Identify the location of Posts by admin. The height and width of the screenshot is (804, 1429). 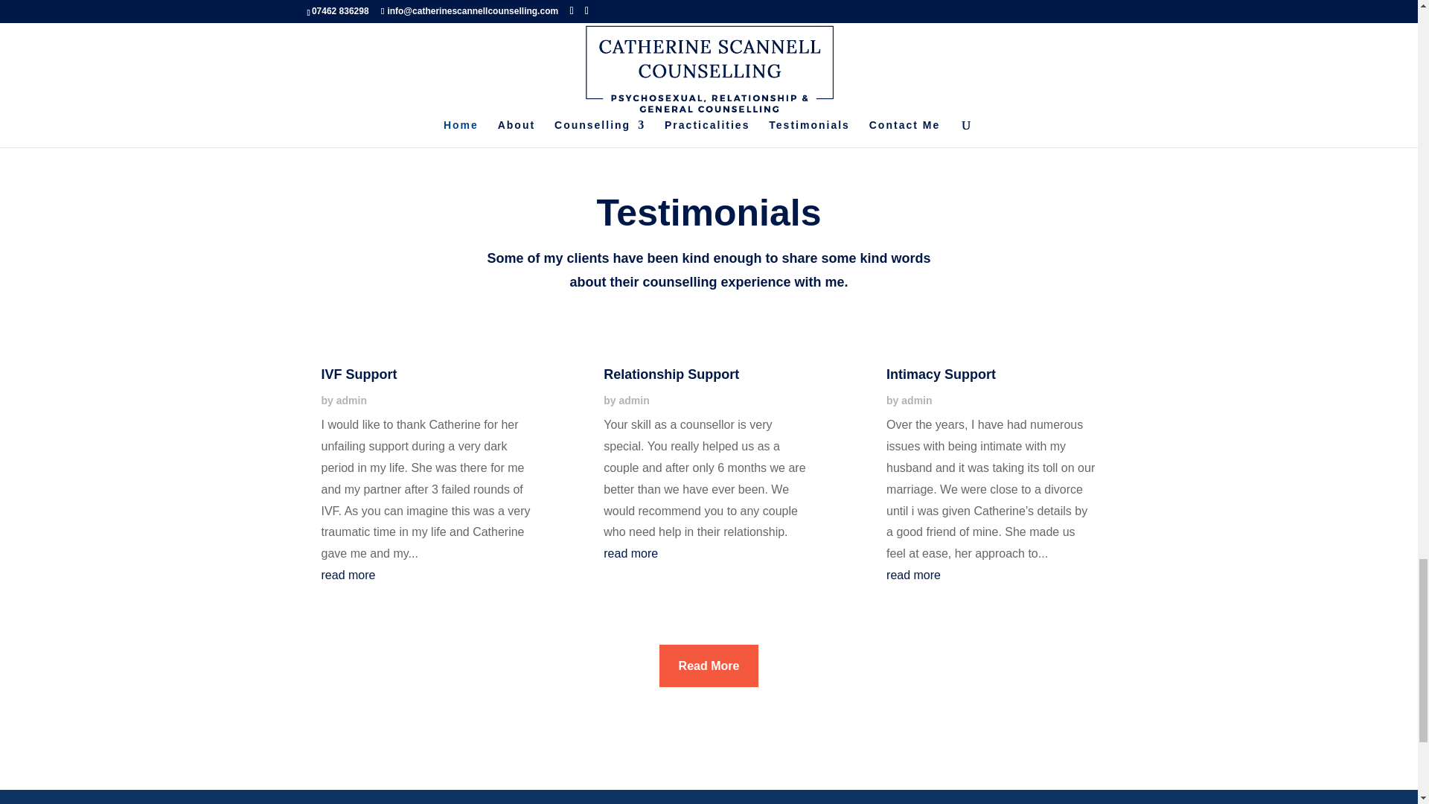
(634, 401).